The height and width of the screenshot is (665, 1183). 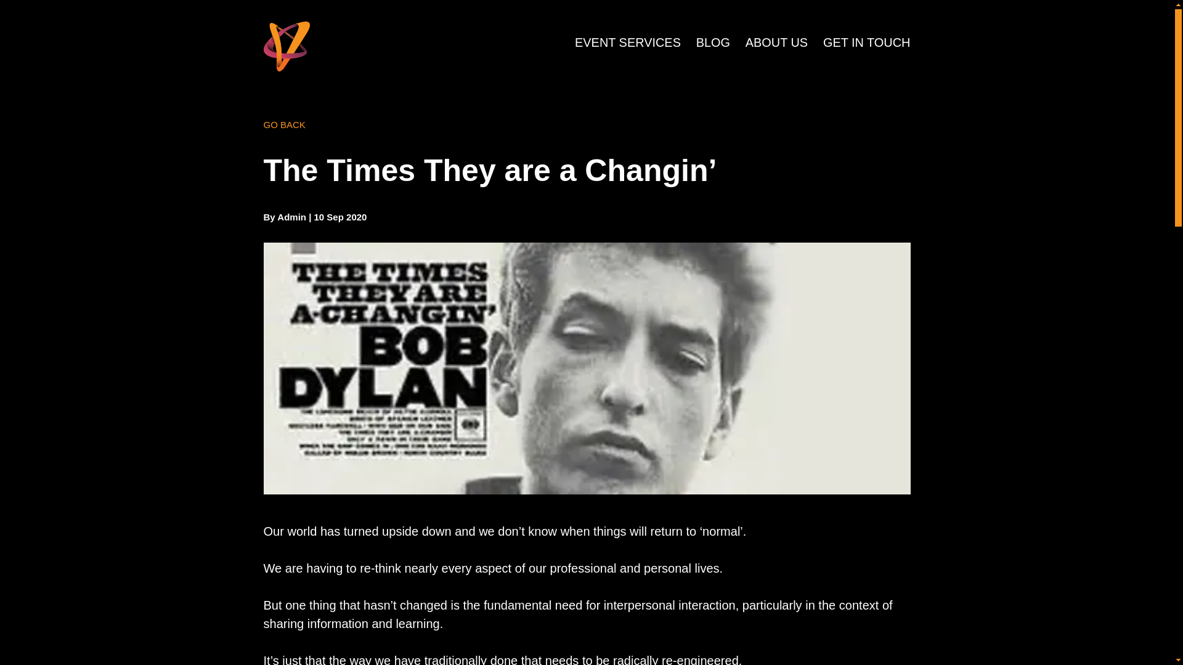 What do you see at coordinates (285, 124) in the screenshot?
I see `GO BACK` at bounding box center [285, 124].